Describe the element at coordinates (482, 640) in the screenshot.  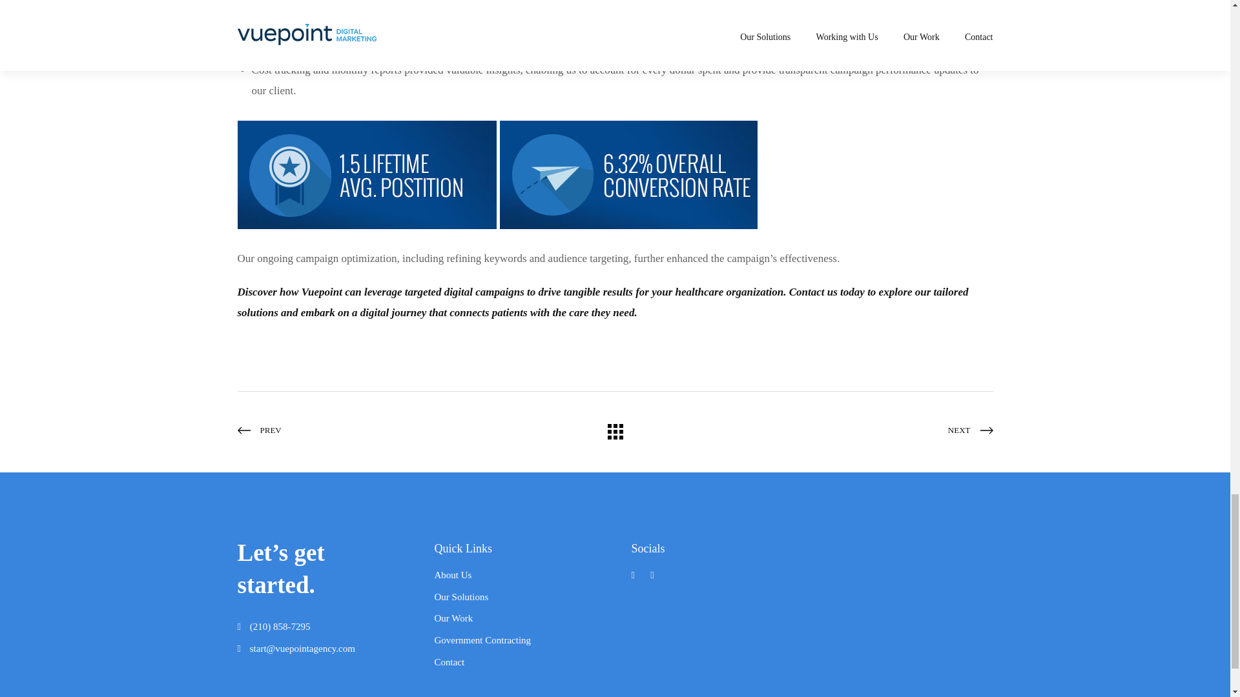
I see `Government Contracting` at that location.